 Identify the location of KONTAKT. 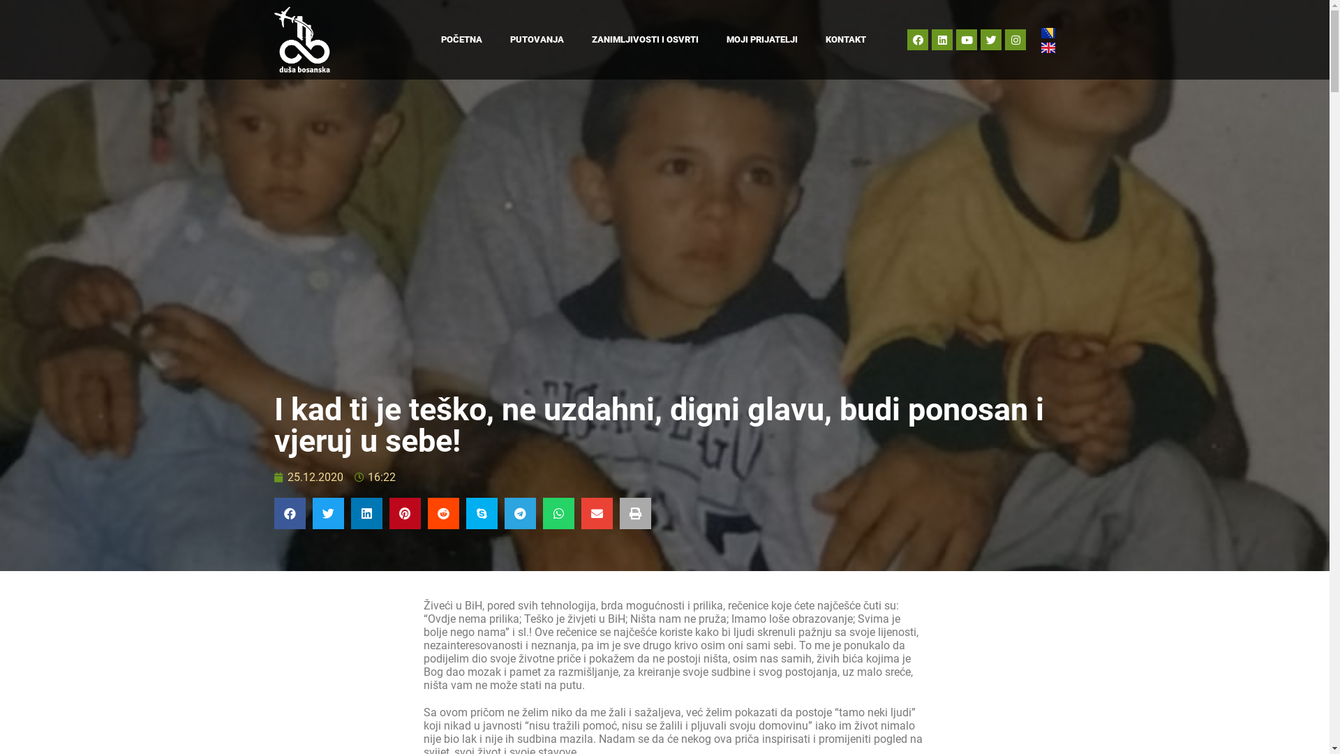
(845, 40).